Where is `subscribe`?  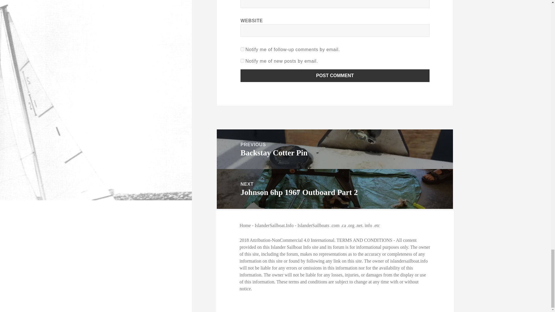
subscribe is located at coordinates (242, 61).